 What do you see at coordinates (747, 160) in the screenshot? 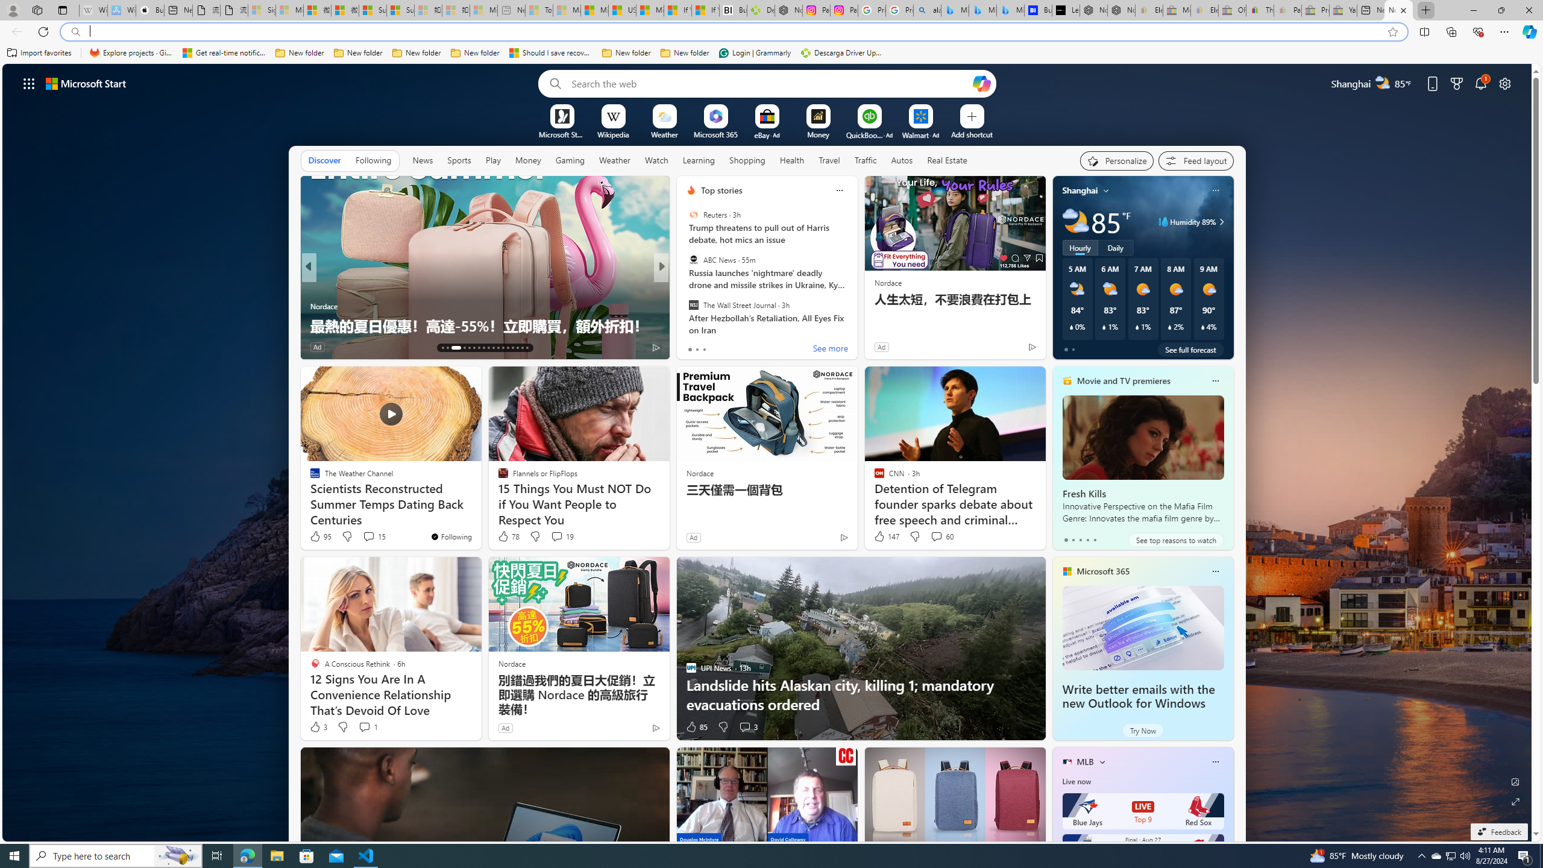
I see `Shopping` at bounding box center [747, 160].